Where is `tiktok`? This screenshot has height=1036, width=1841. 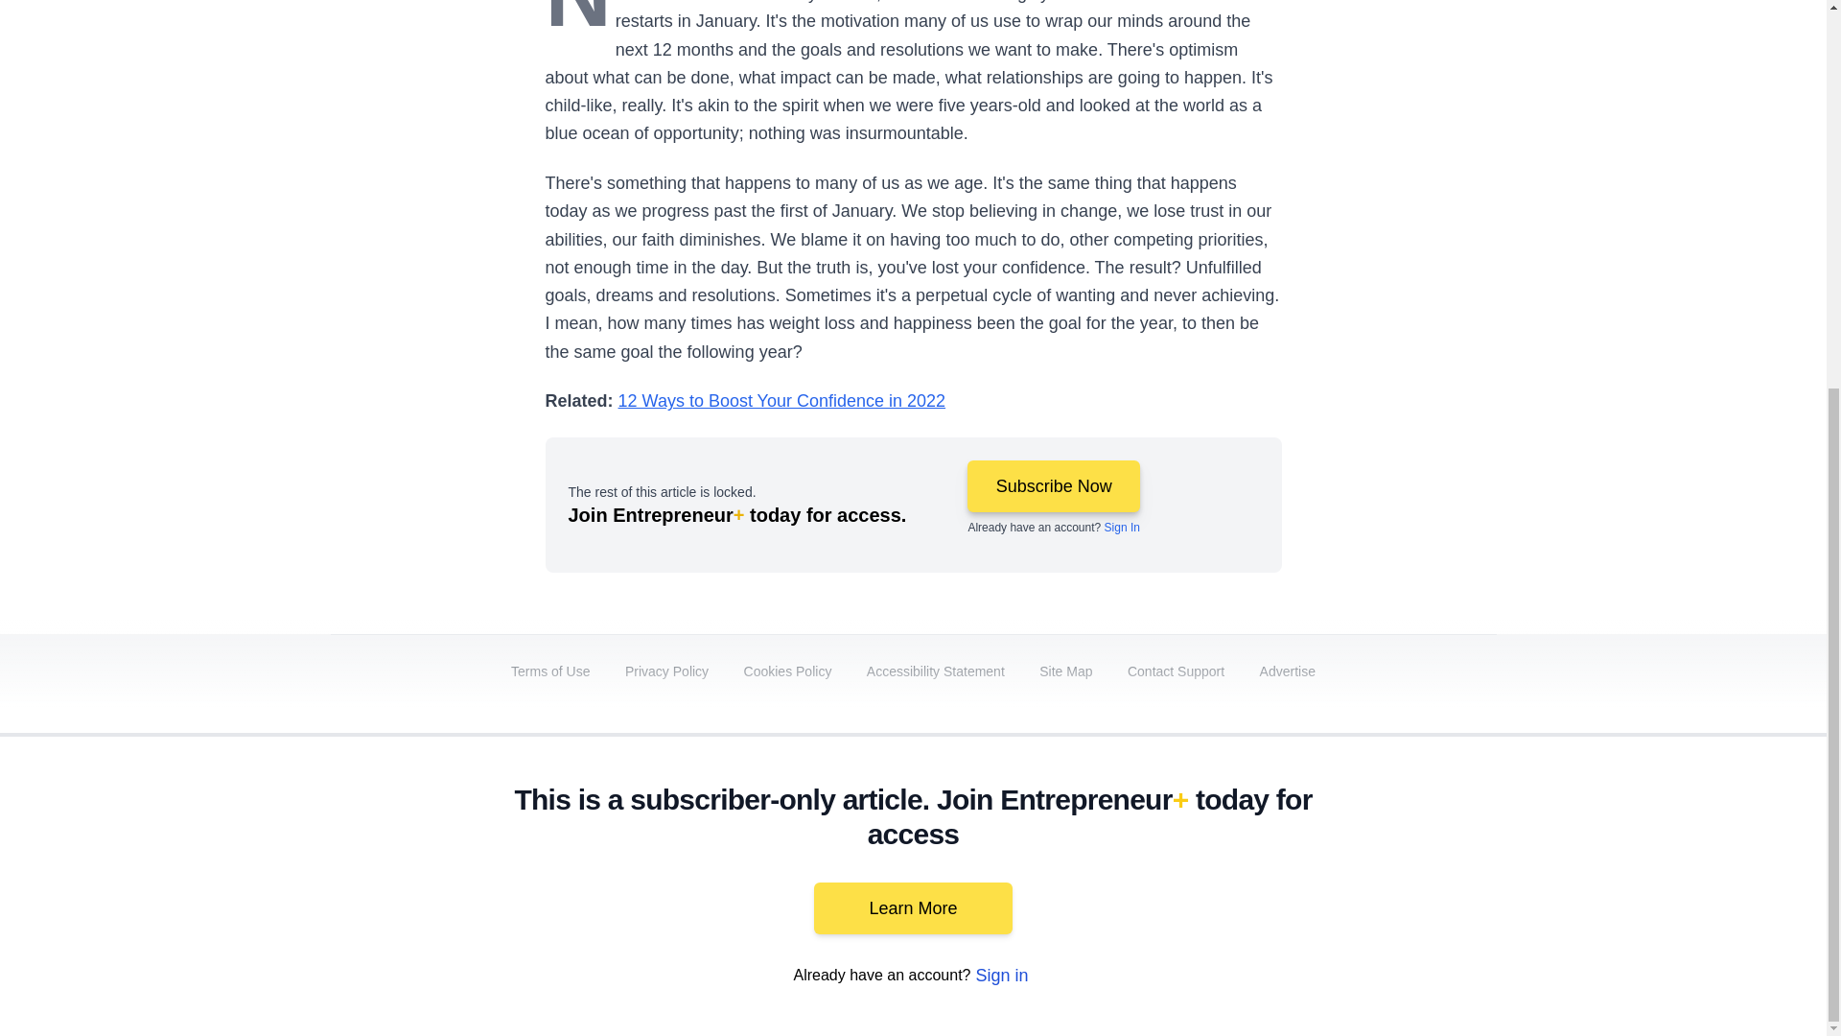
tiktok is located at coordinates (1364, 875).